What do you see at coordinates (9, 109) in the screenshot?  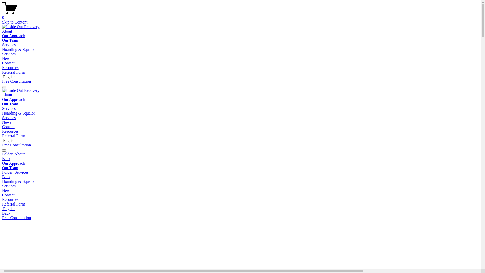 I see `Services` at bounding box center [9, 109].